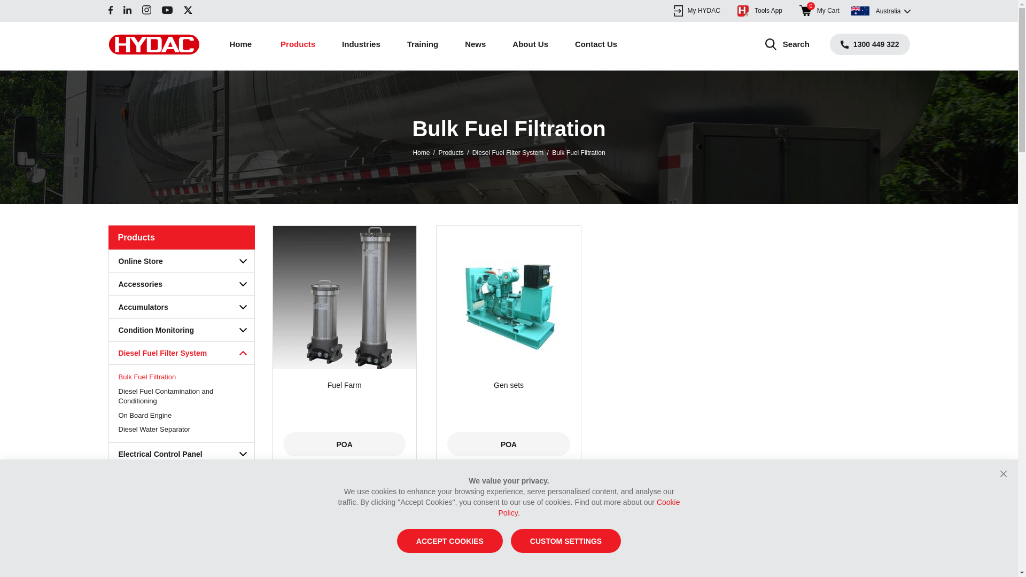 Image resolution: width=1026 pixels, height=577 pixels. Describe the element at coordinates (182, 430) in the screenshot. I see `Diesel Water Separator` at that location.